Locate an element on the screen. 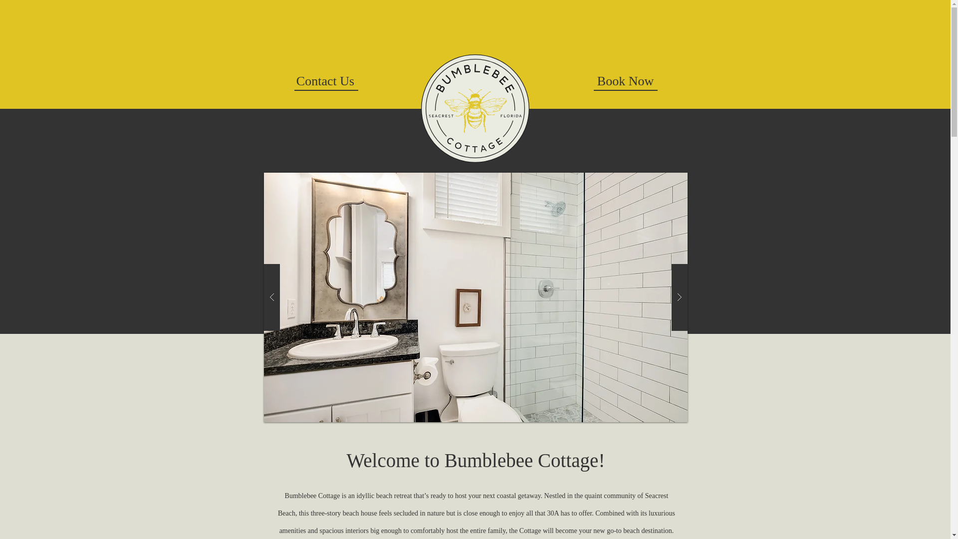 The image size is (958, 539). Book Now is located at coordinates (626, 81).